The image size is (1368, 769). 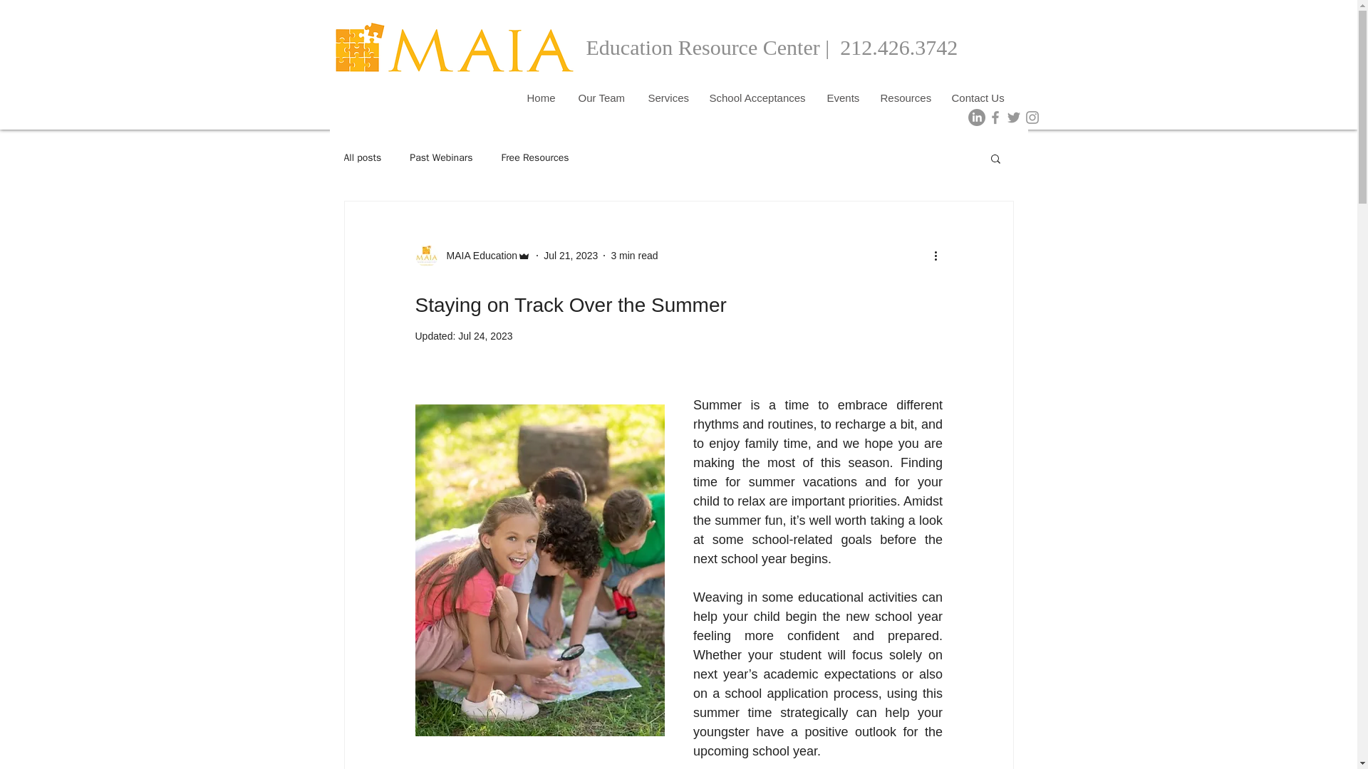 What do you see at coordinates (477, 255) in the screenshot?
I see `MAIA Education` at bounding box center [477, 255].